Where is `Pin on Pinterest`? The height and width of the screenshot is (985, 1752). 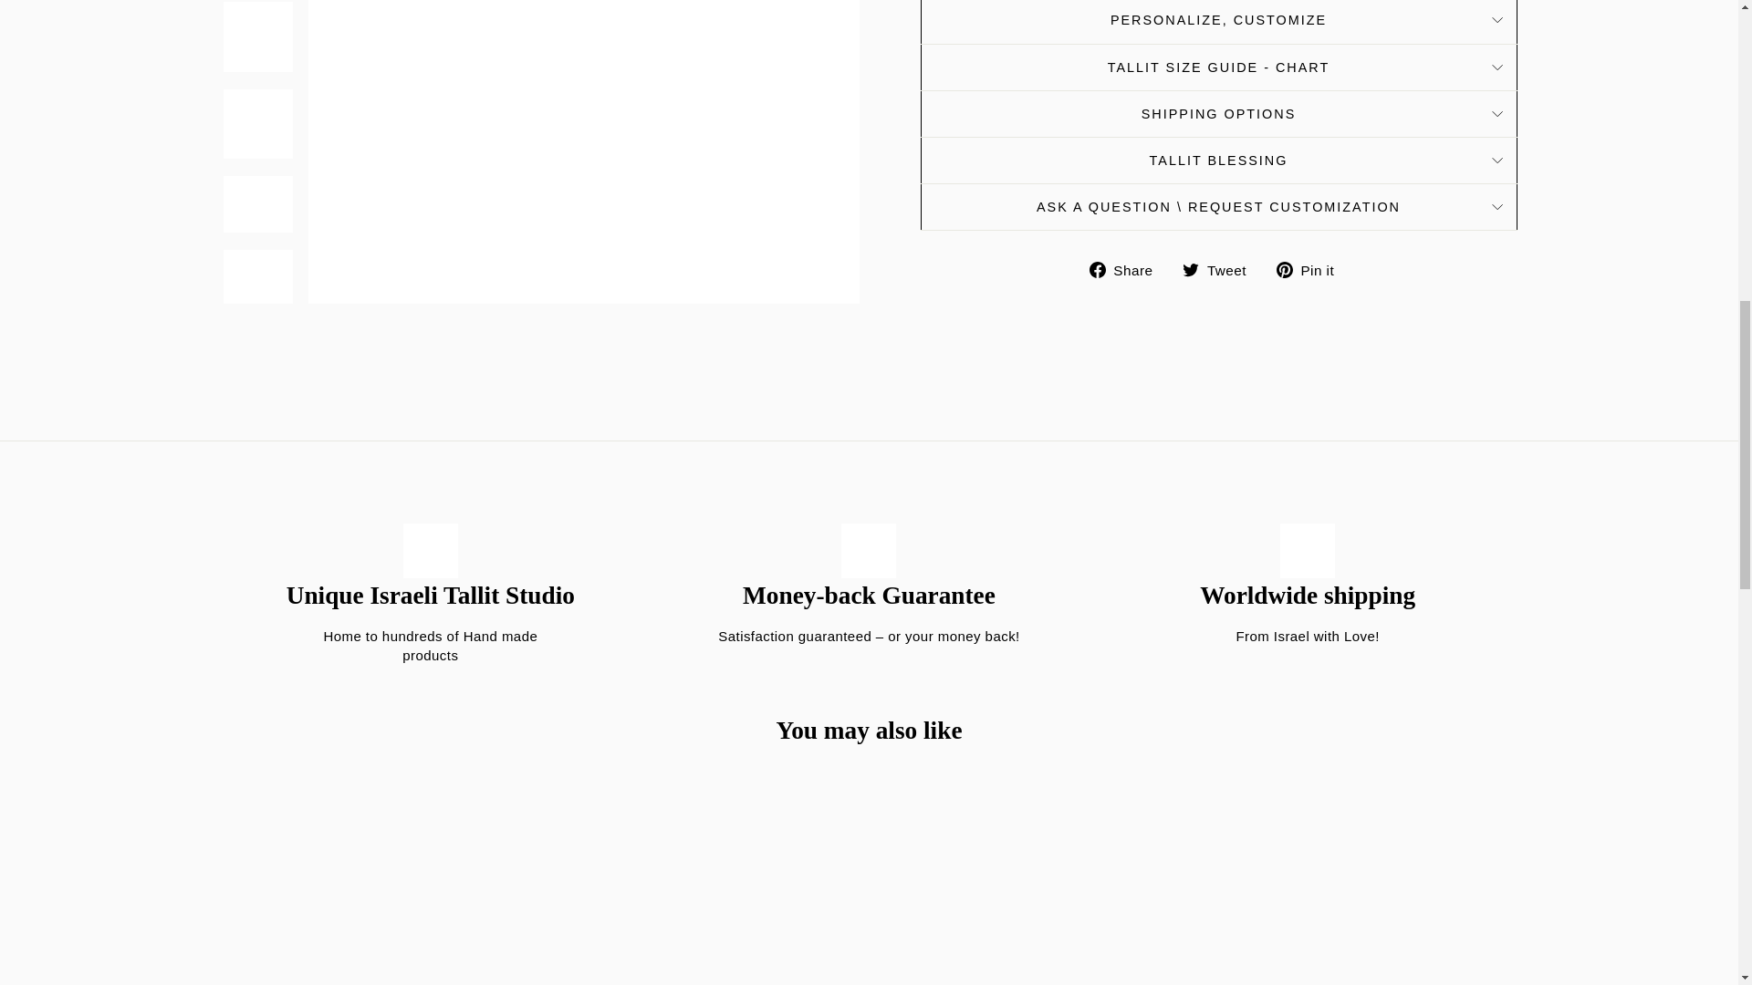 Pin on Pinterest is located at coordinates (1312, 268).